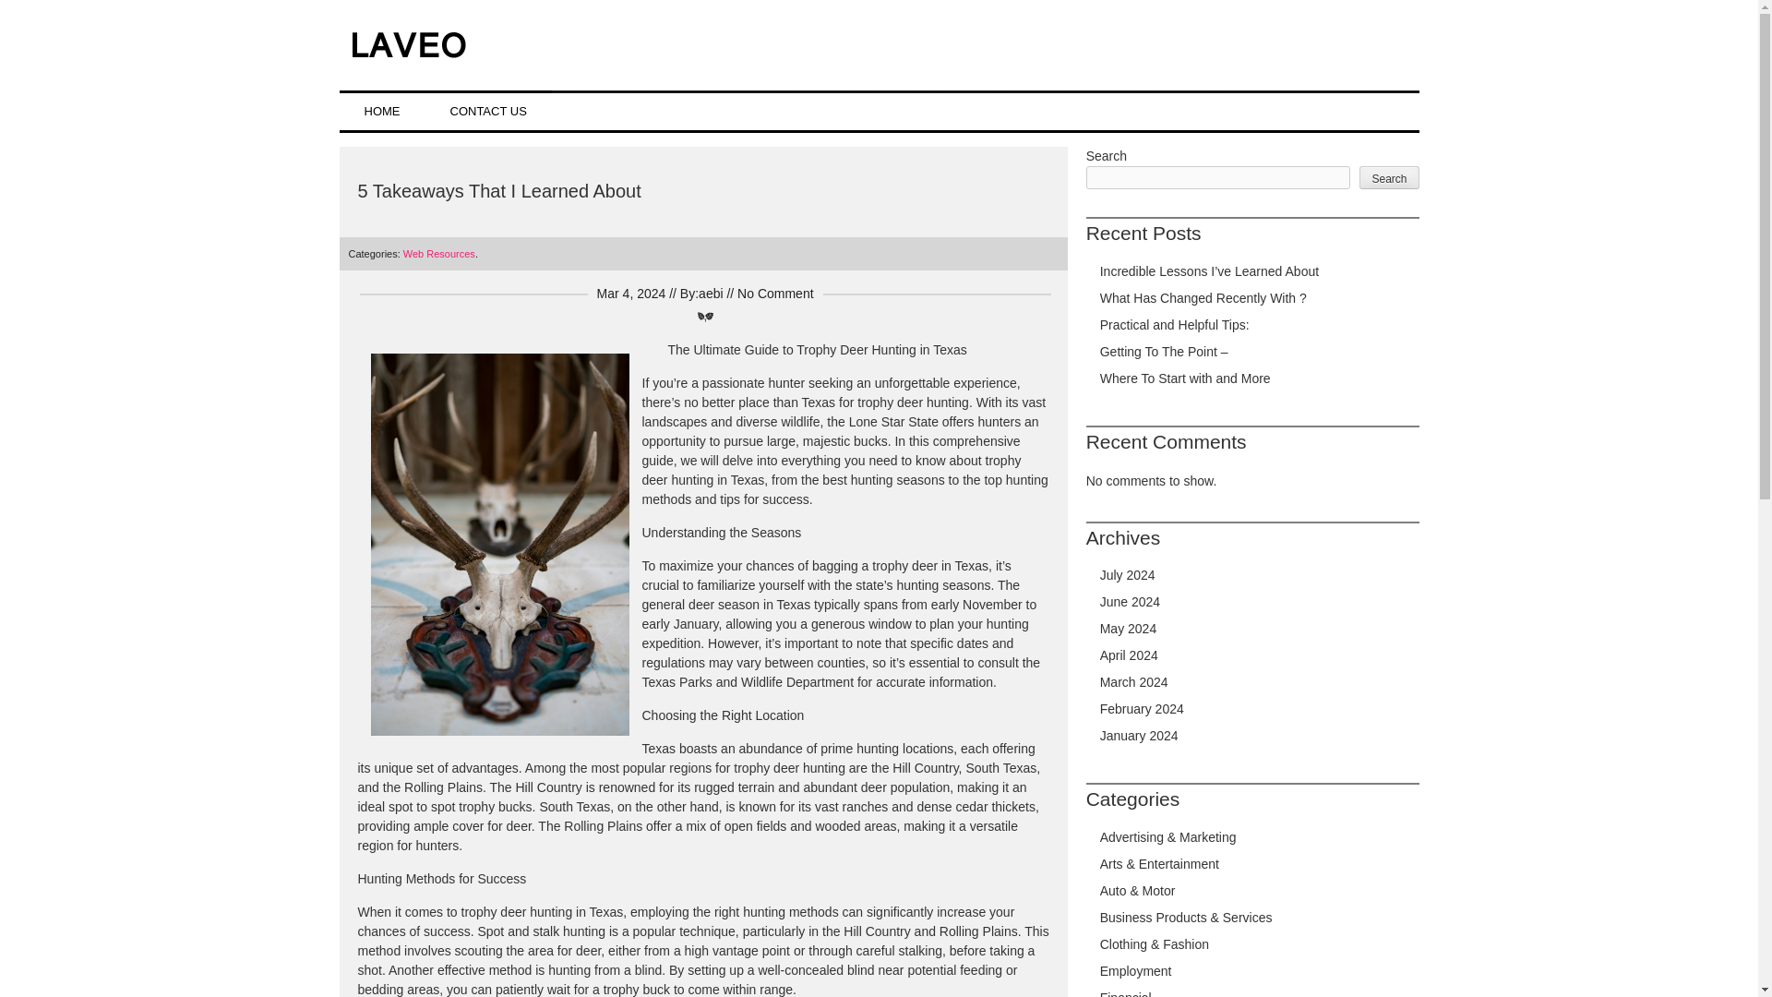 The height and width of the screenshot is (997, 1772). Describe the element at coordinates (1130, 655) in the screenshot. I see `April 2024` at that location.